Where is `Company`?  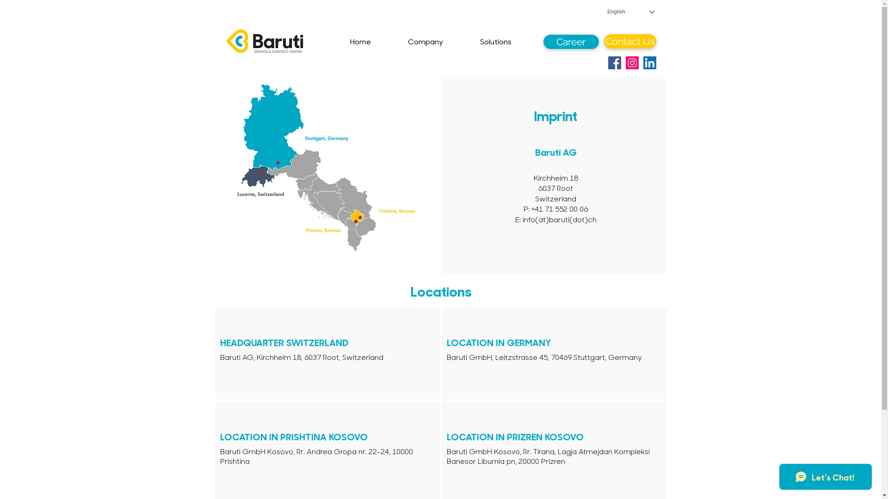 Company is located at coordinates (439, 42).